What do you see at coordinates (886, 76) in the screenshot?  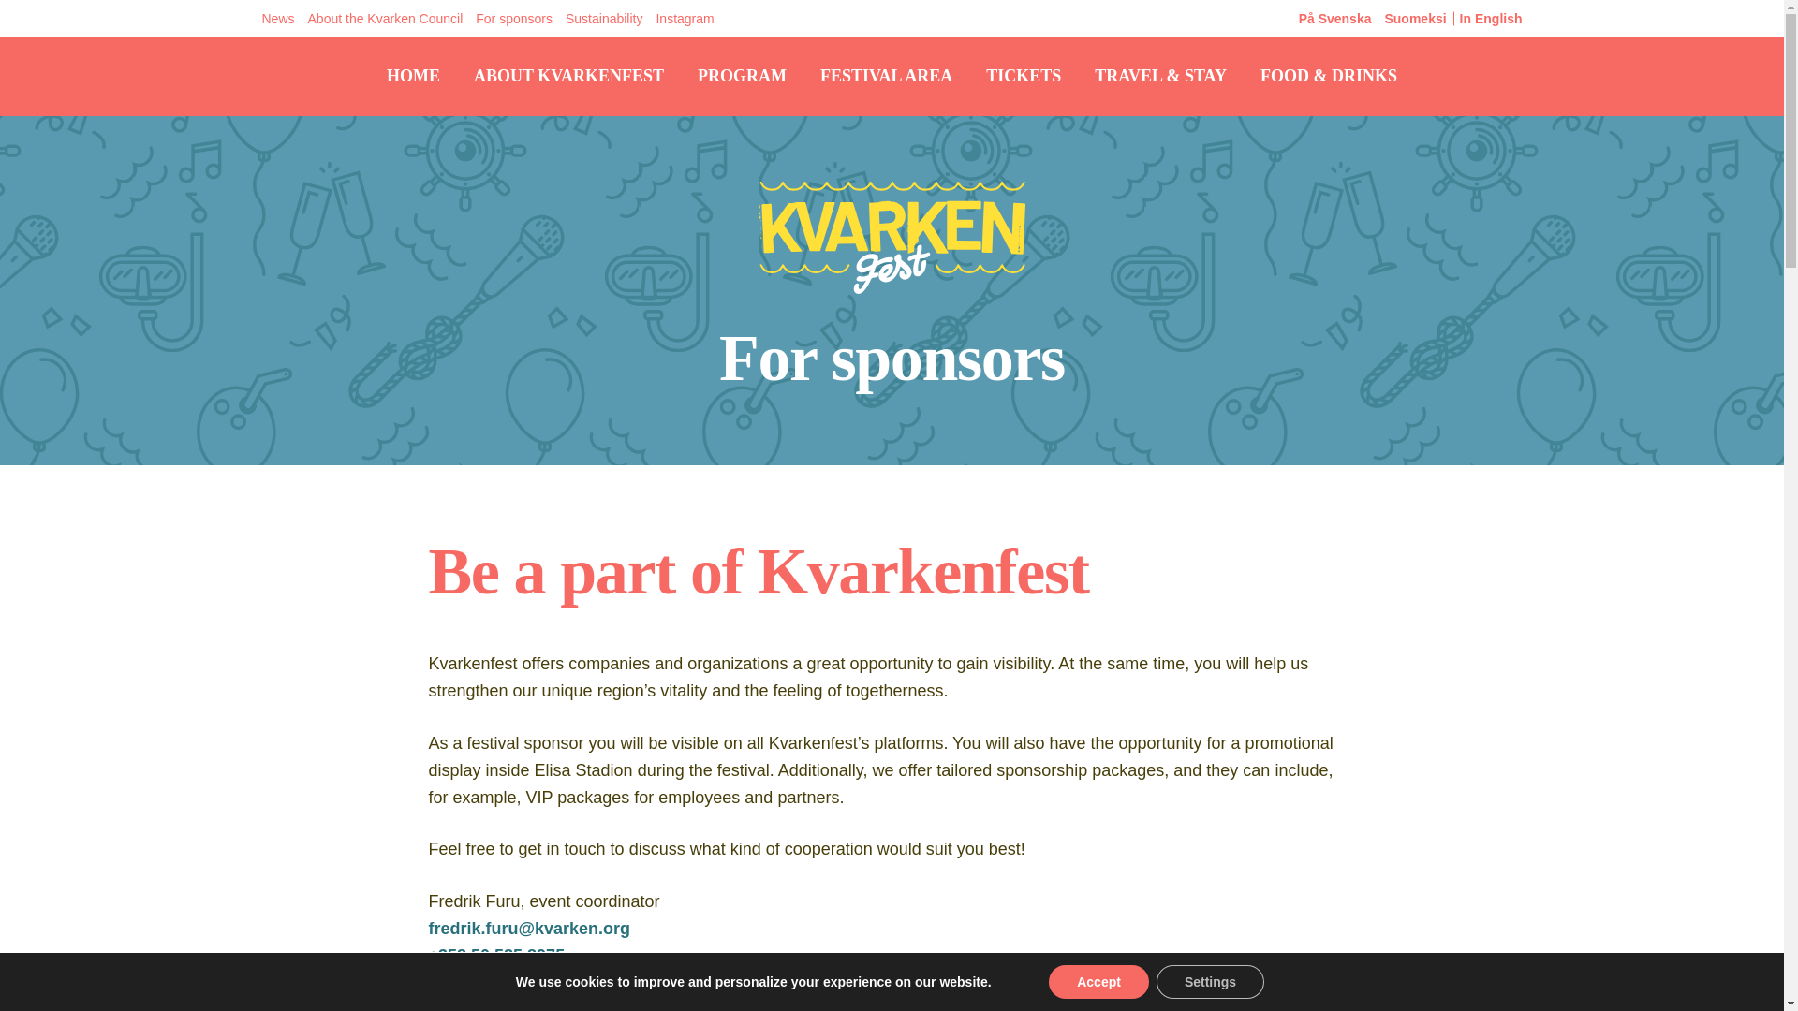 I see `FESTIVAL AREA` at bounding box center [886, 76].